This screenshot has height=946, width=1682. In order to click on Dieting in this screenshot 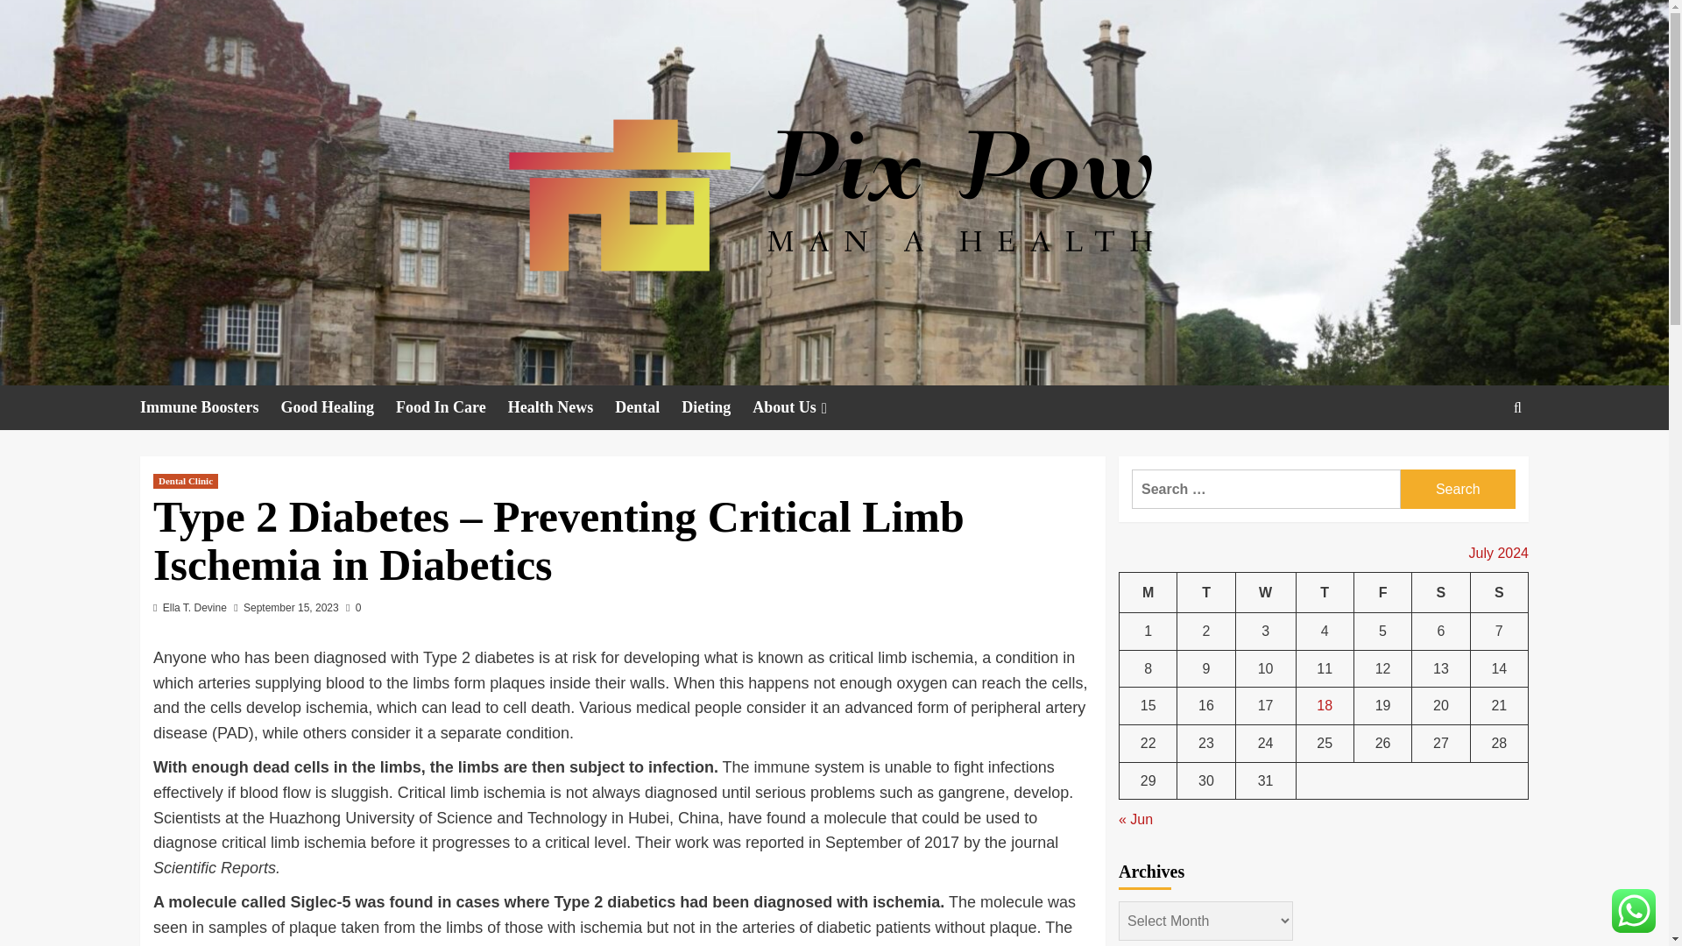, I will do `click(717, 407)`.